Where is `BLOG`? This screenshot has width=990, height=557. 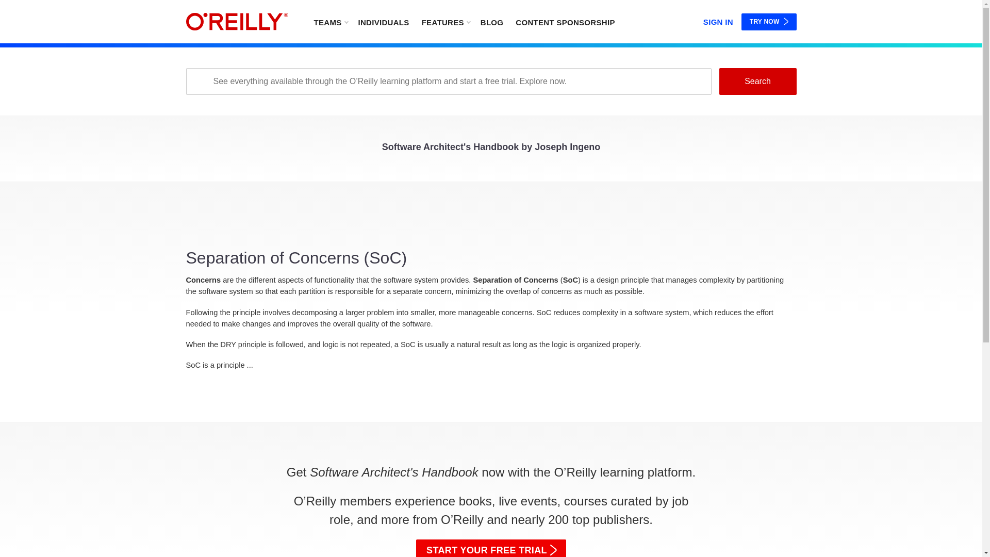
BLOG is located at coordinates (492, 22).